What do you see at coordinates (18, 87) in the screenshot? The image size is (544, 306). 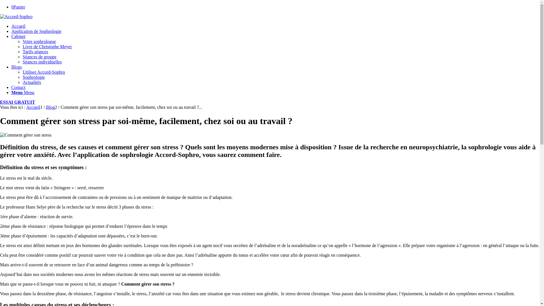 I see `Contact` at bounding box center [18, 87].